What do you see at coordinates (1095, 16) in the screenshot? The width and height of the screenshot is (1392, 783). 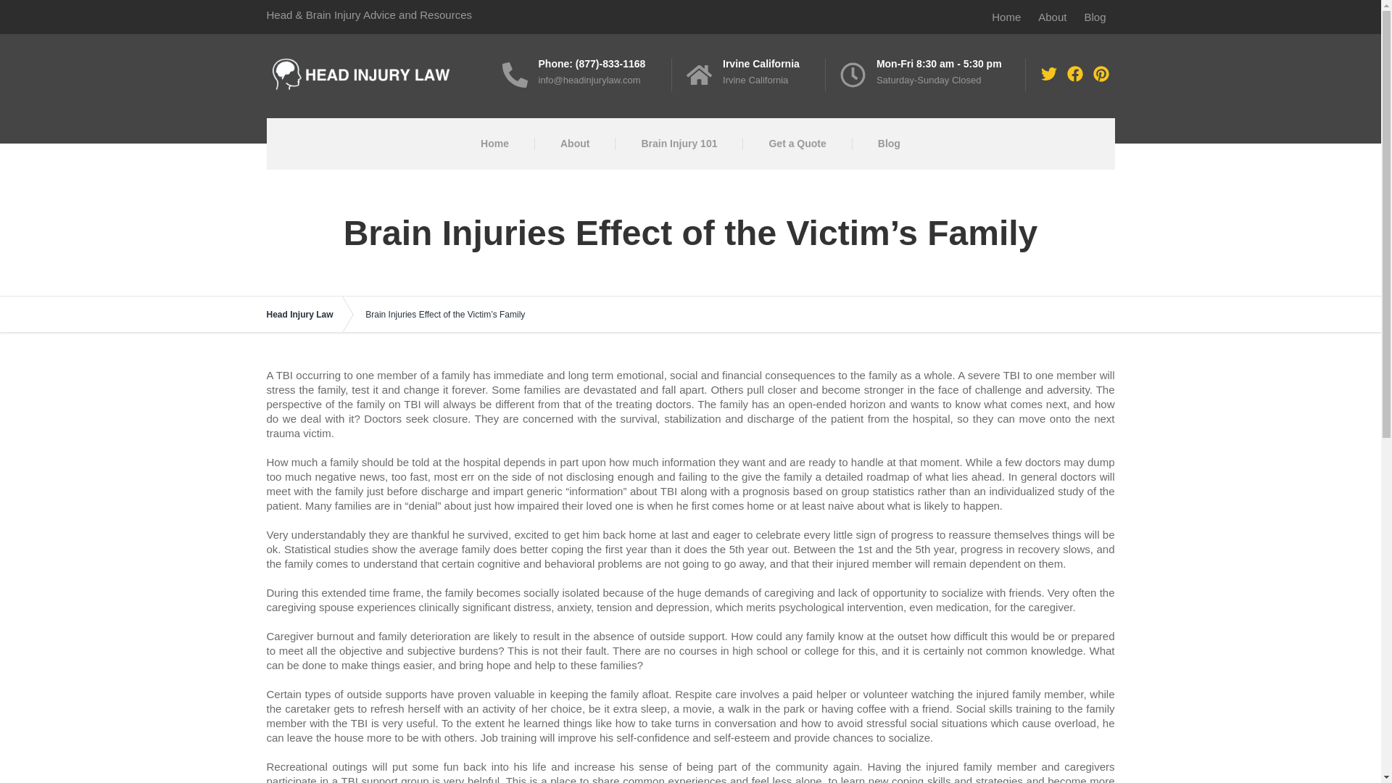 I see `Blog` at bounding box center [1095, 16].